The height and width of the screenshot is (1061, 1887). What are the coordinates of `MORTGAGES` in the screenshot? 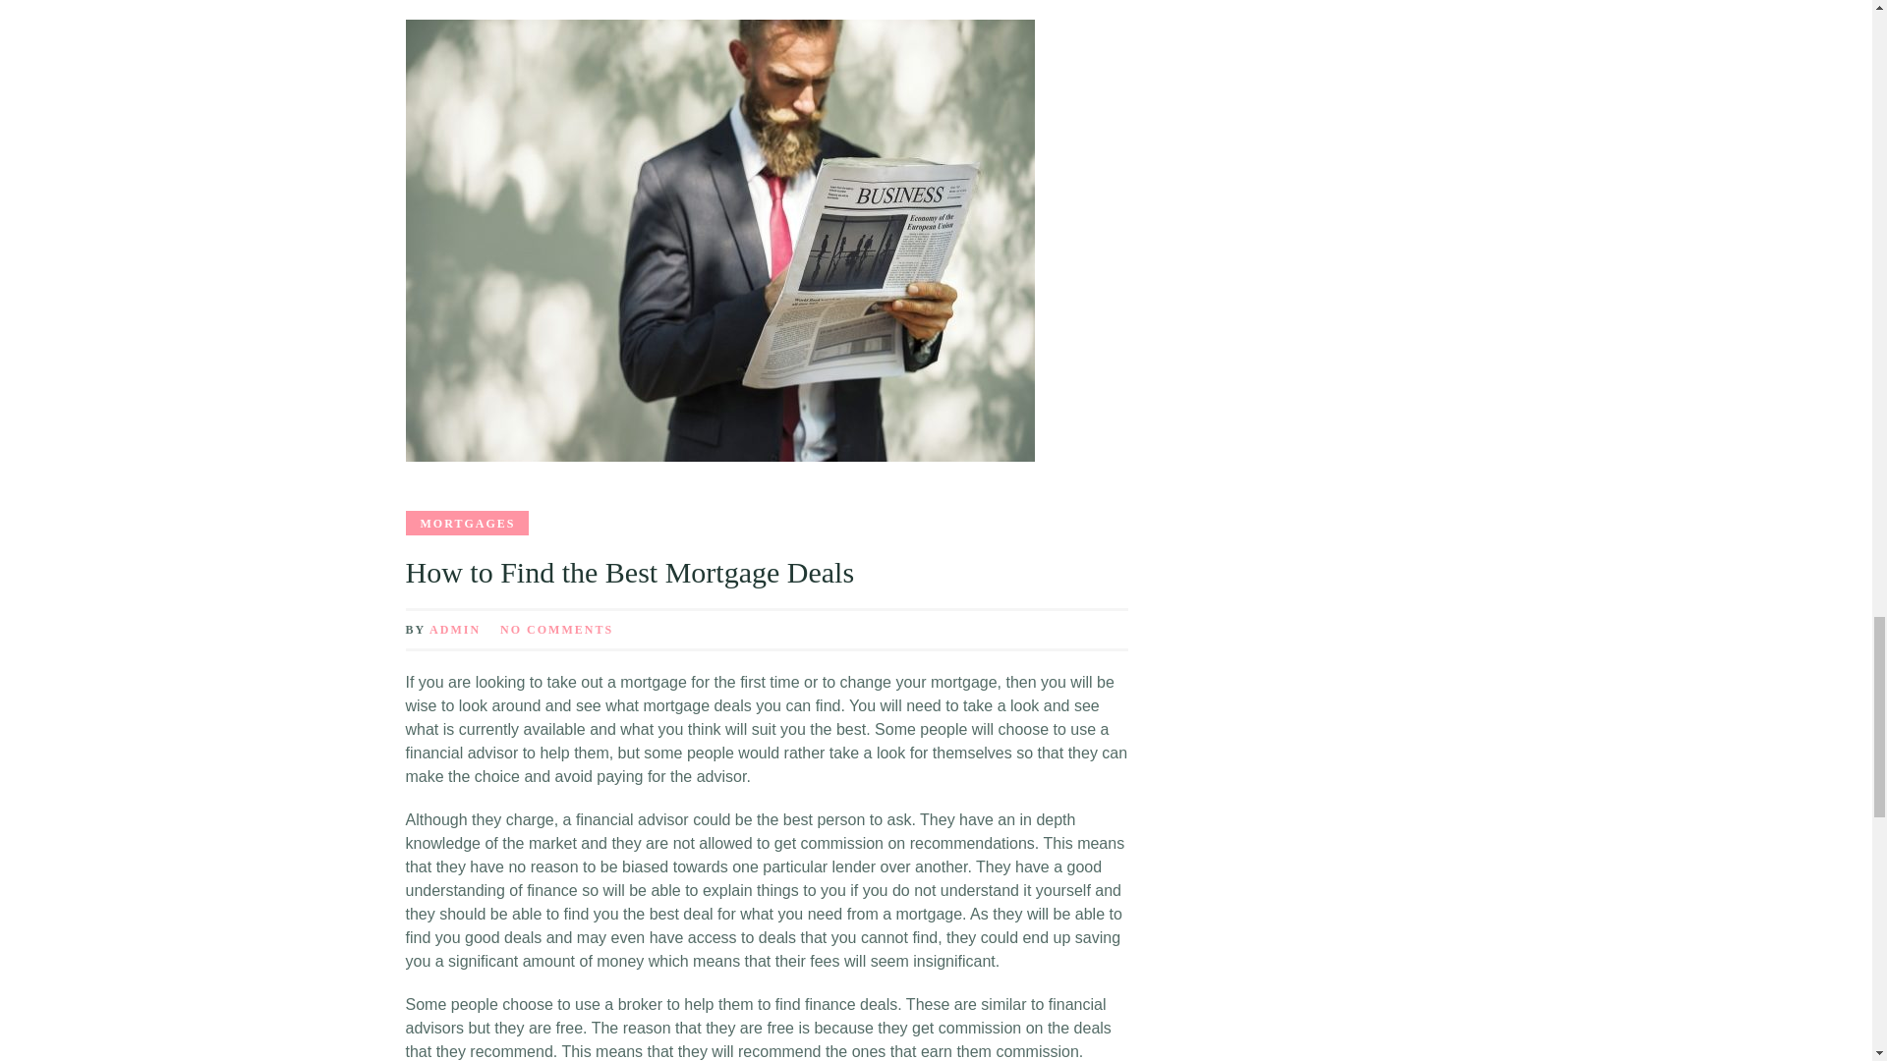 It's located at (466, 523).